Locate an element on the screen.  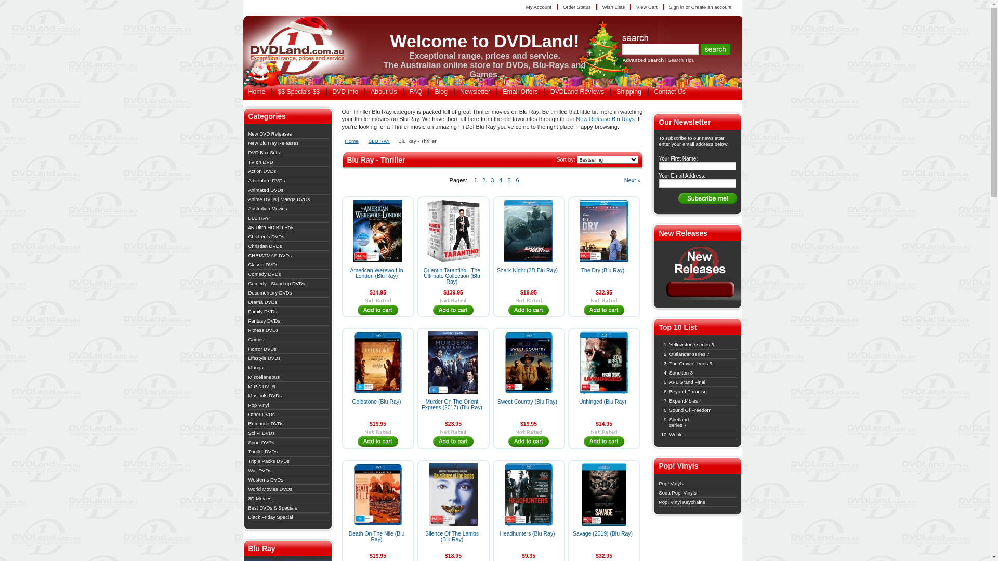
Best DVDs & Specials is located at coordinates (273, 508).